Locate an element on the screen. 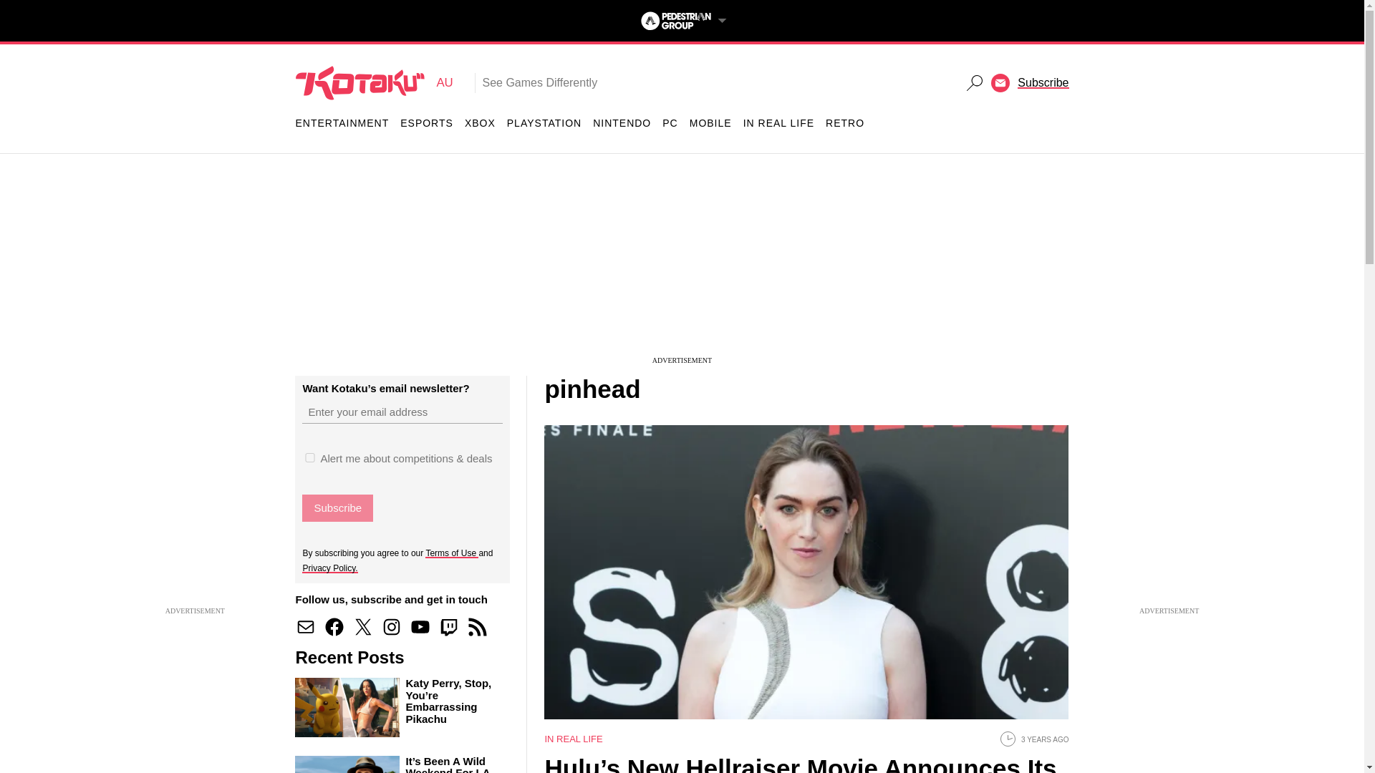 The image size is (1375, 773). Subscribe is located at coordinates (391, 627).